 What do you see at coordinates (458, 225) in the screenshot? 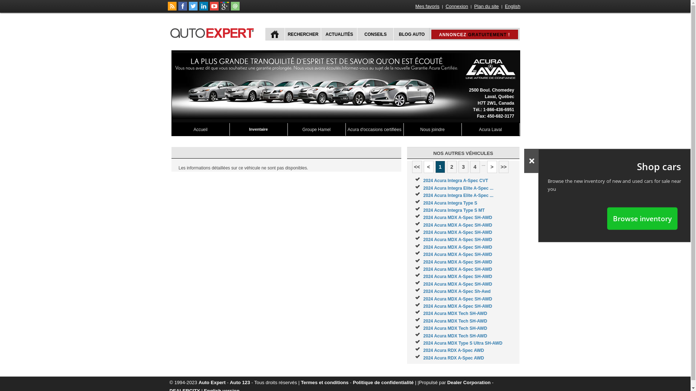
I see `2024 Acura MDX A-Spec SH-AWD` at bounding box center [458, 225].